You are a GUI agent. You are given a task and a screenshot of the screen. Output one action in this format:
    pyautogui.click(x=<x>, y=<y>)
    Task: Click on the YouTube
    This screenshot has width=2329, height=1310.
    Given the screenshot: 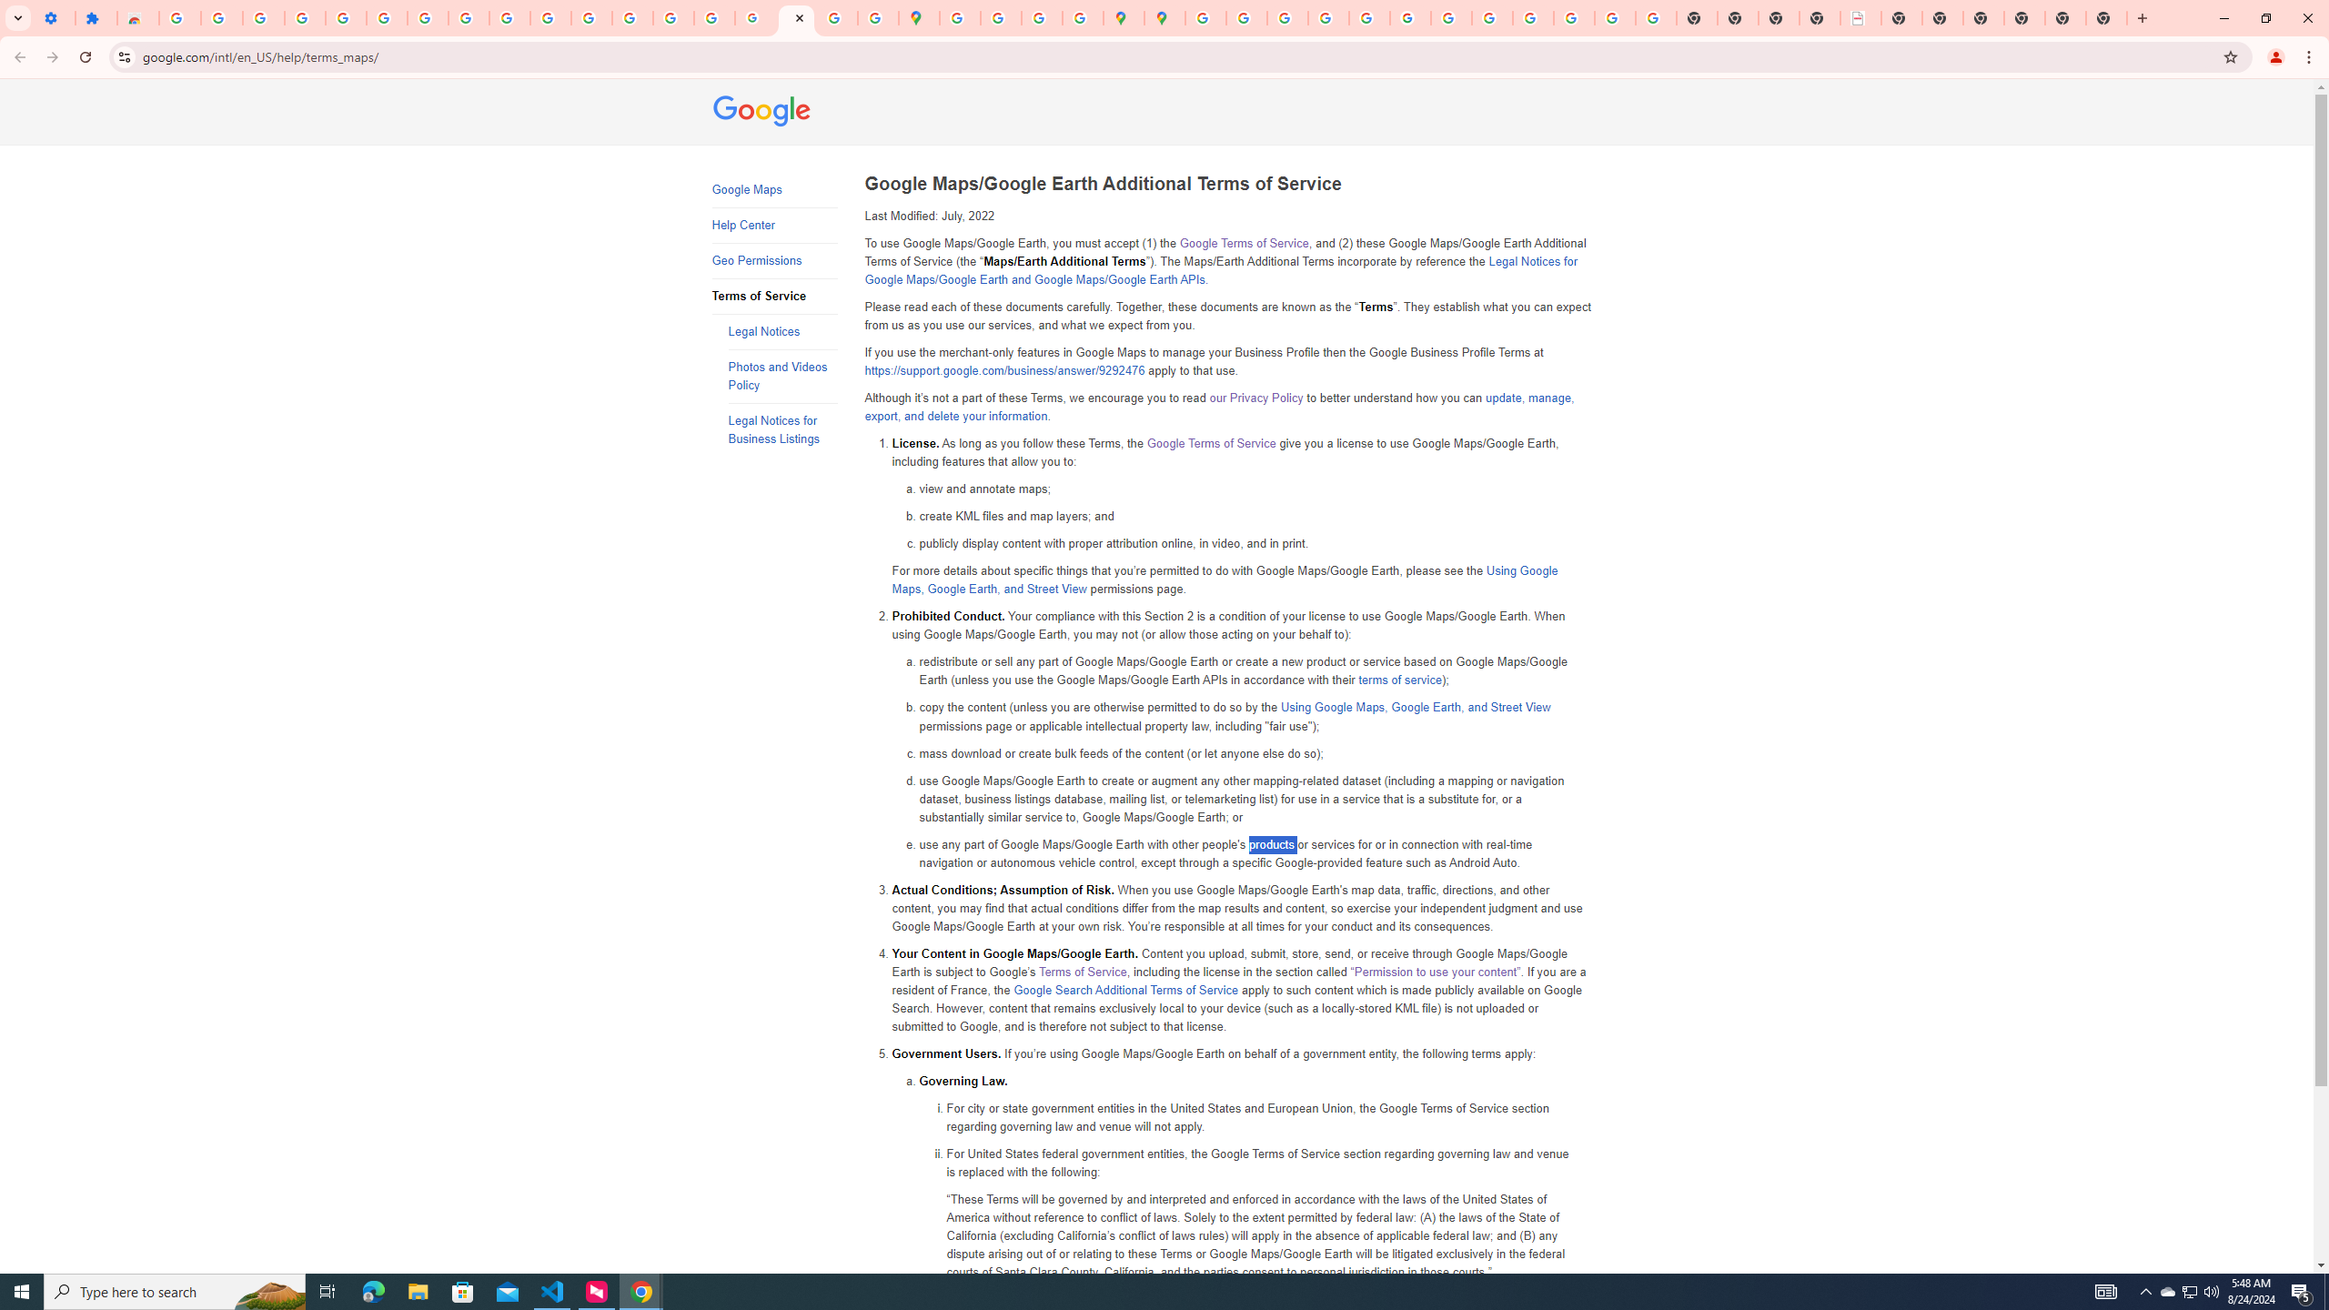 What is the action you would take?
    pyautogui.click(x=509, y=18)
    